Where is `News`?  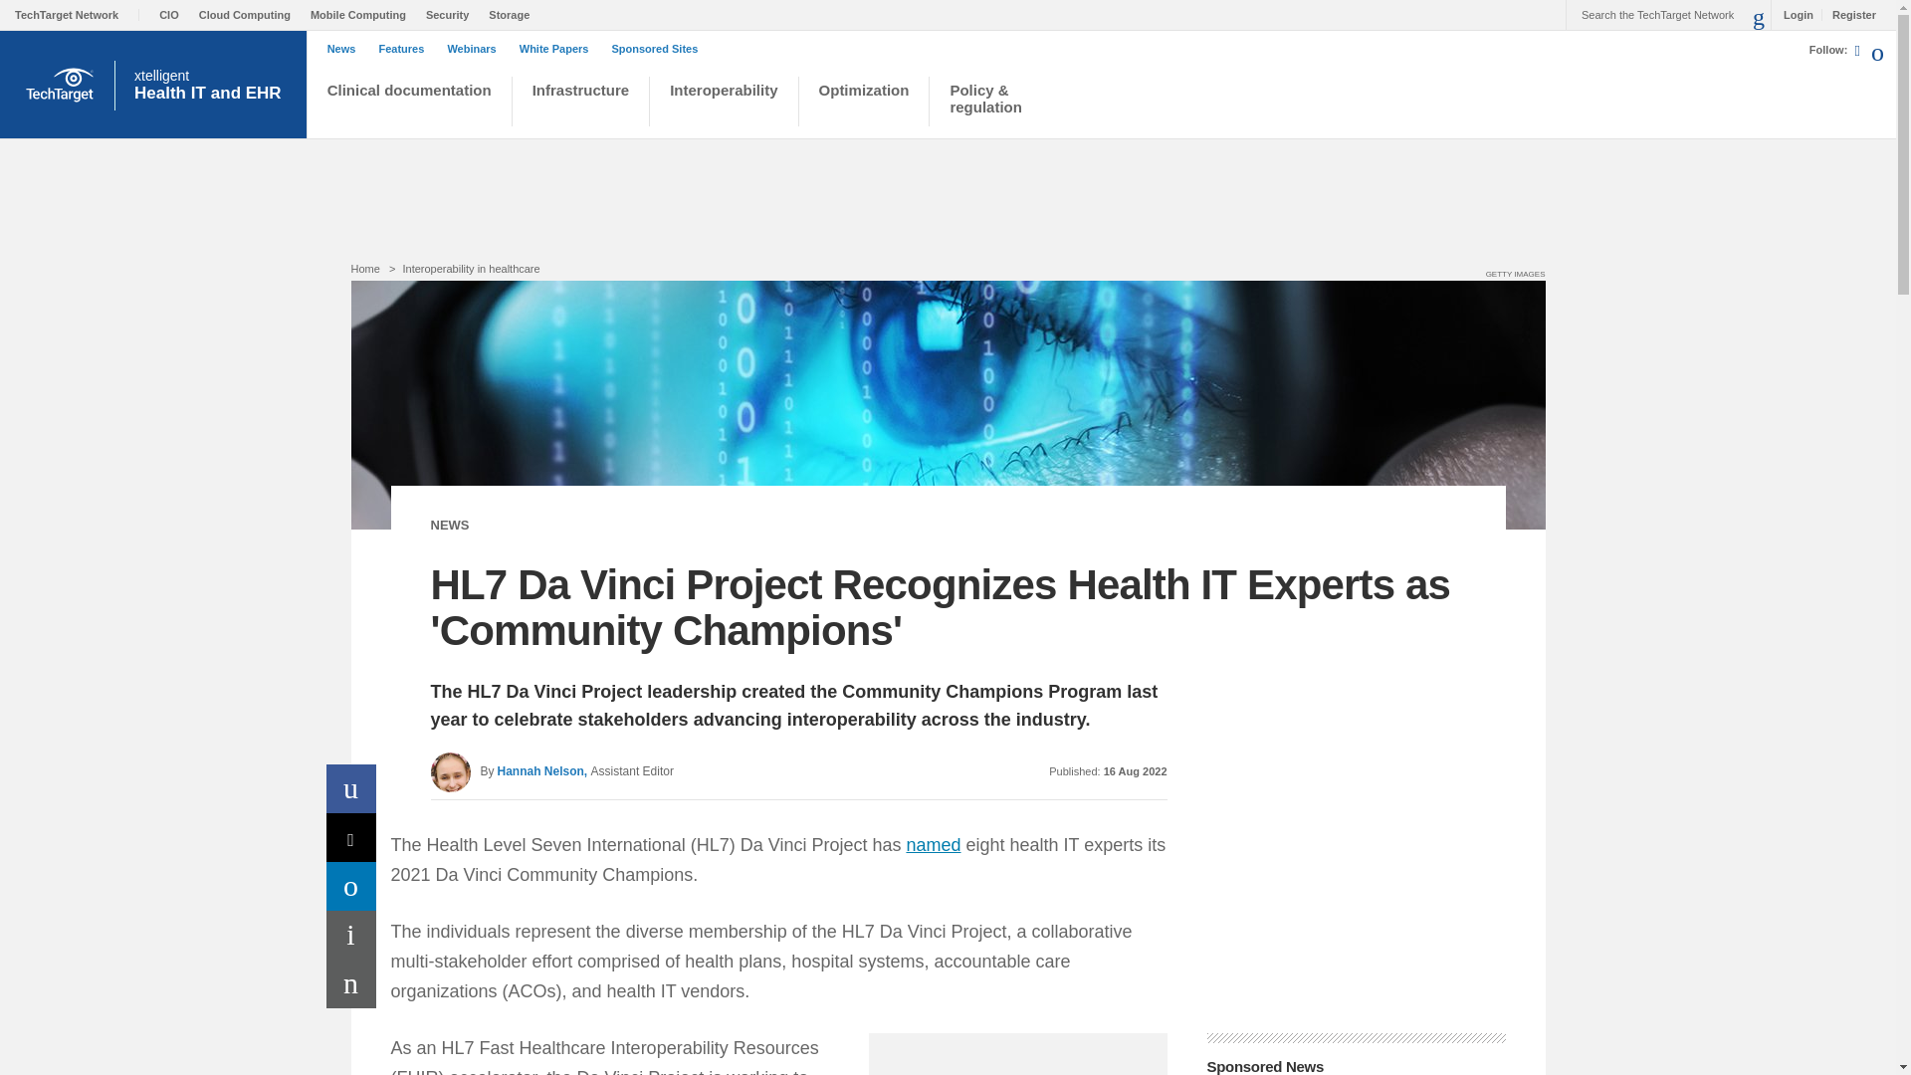 News is located at coordinates (346, 49).